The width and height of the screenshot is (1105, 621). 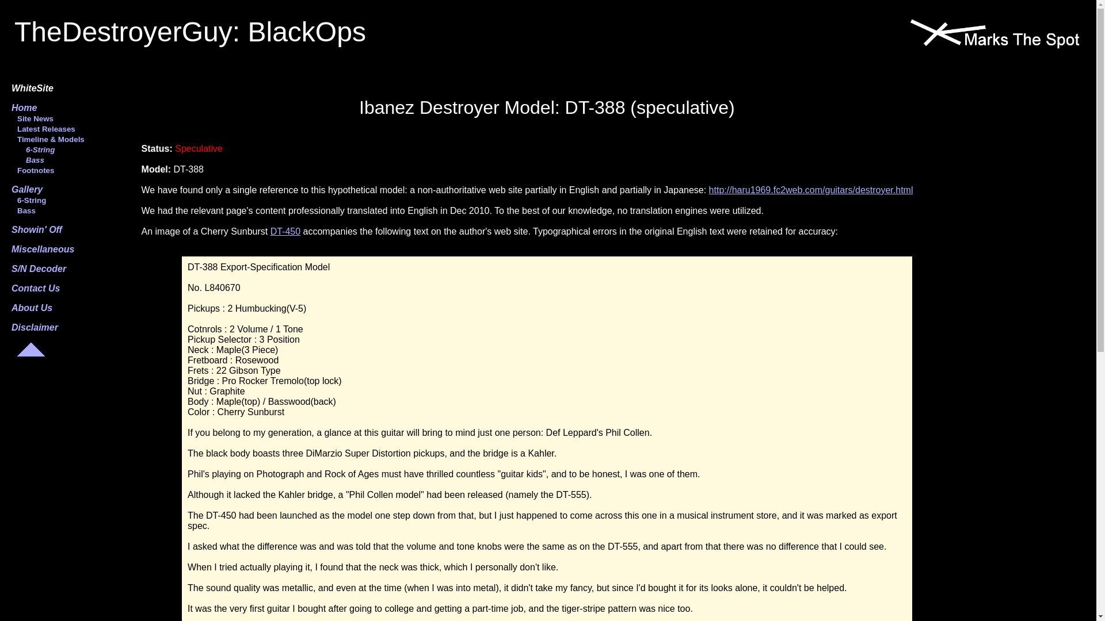 I want to click on Latest Releases, so click(x=43, y=129).